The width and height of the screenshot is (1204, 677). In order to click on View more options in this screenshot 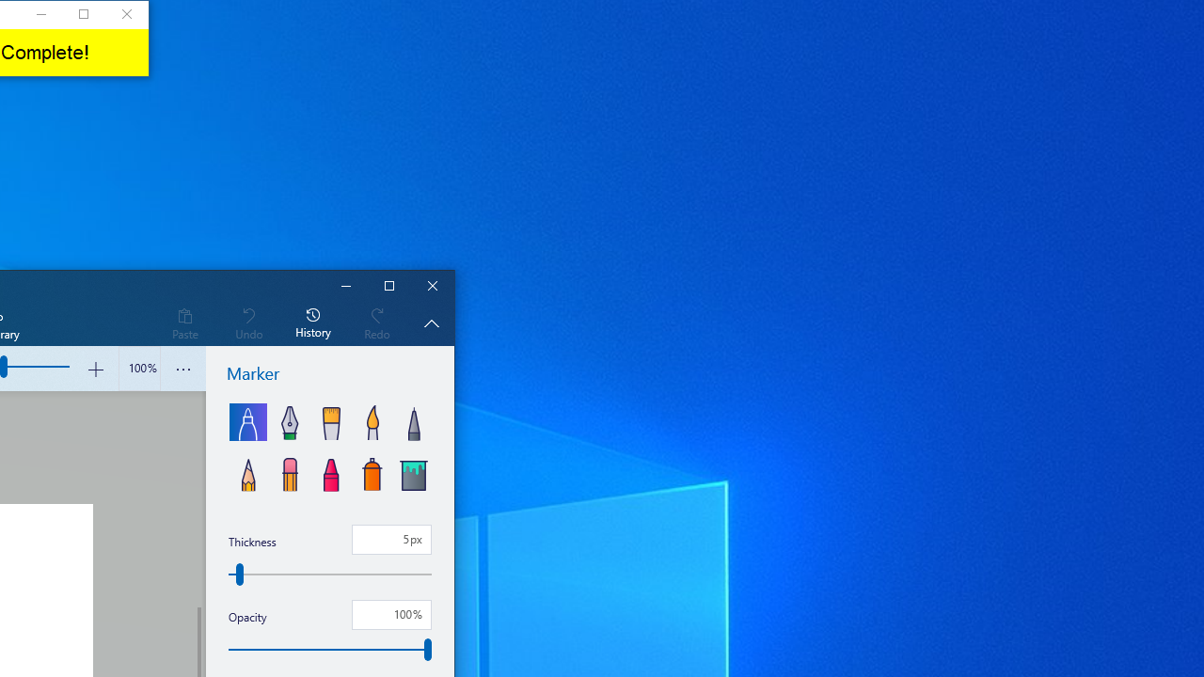, I will do `click(182, 369)`.